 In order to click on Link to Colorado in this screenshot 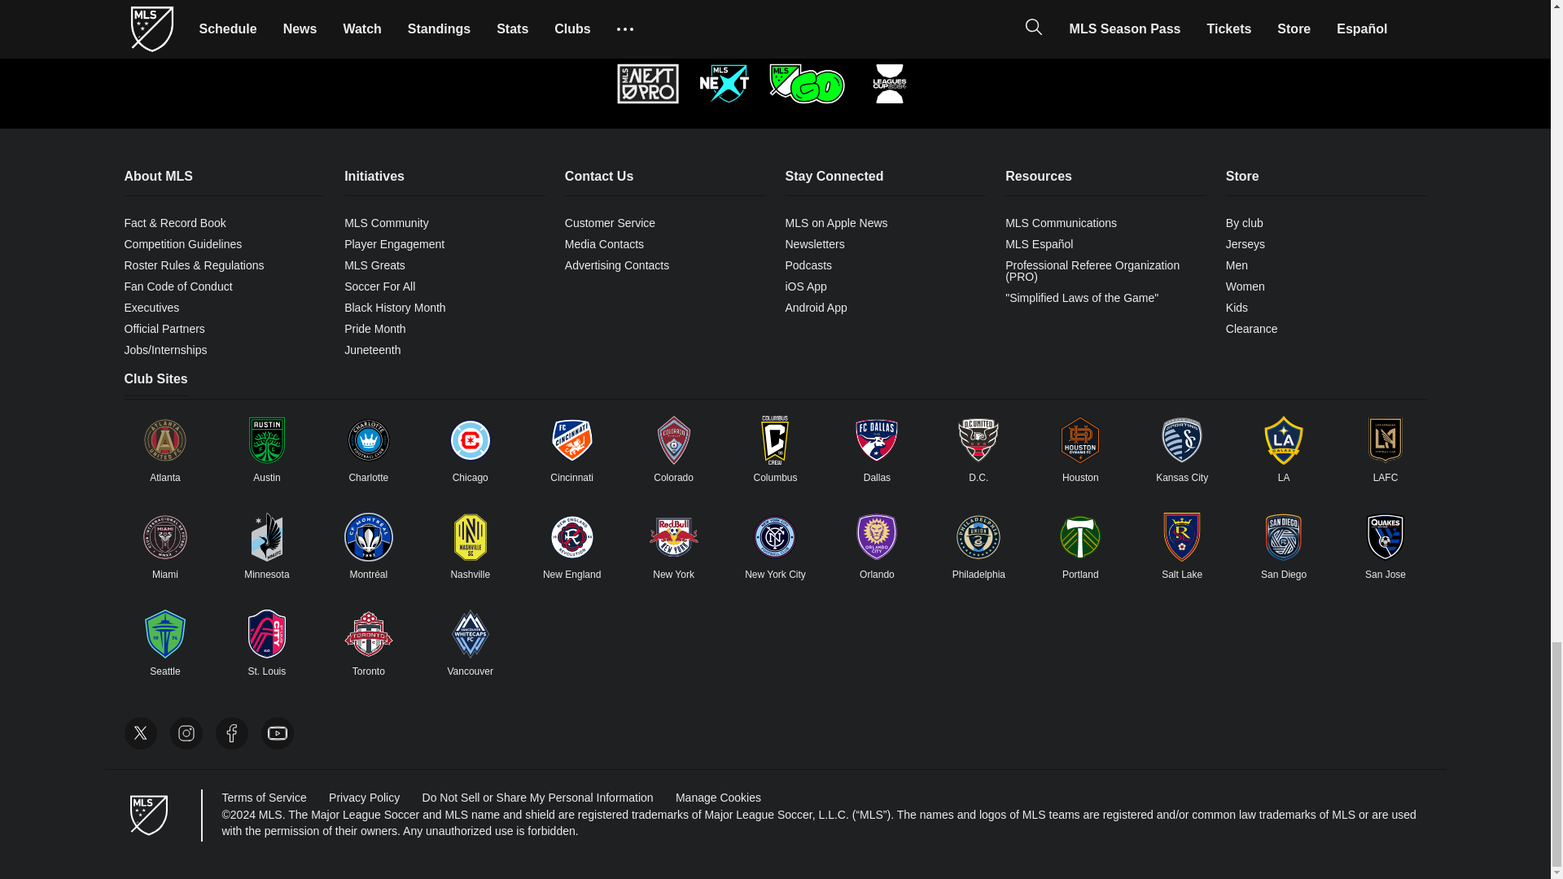, I will do `click(674, 439)`.